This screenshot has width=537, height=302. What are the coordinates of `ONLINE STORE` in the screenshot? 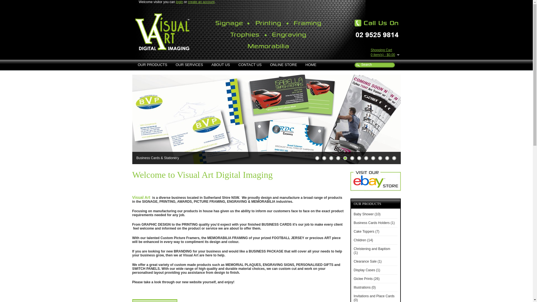 It's located at (284, 65).